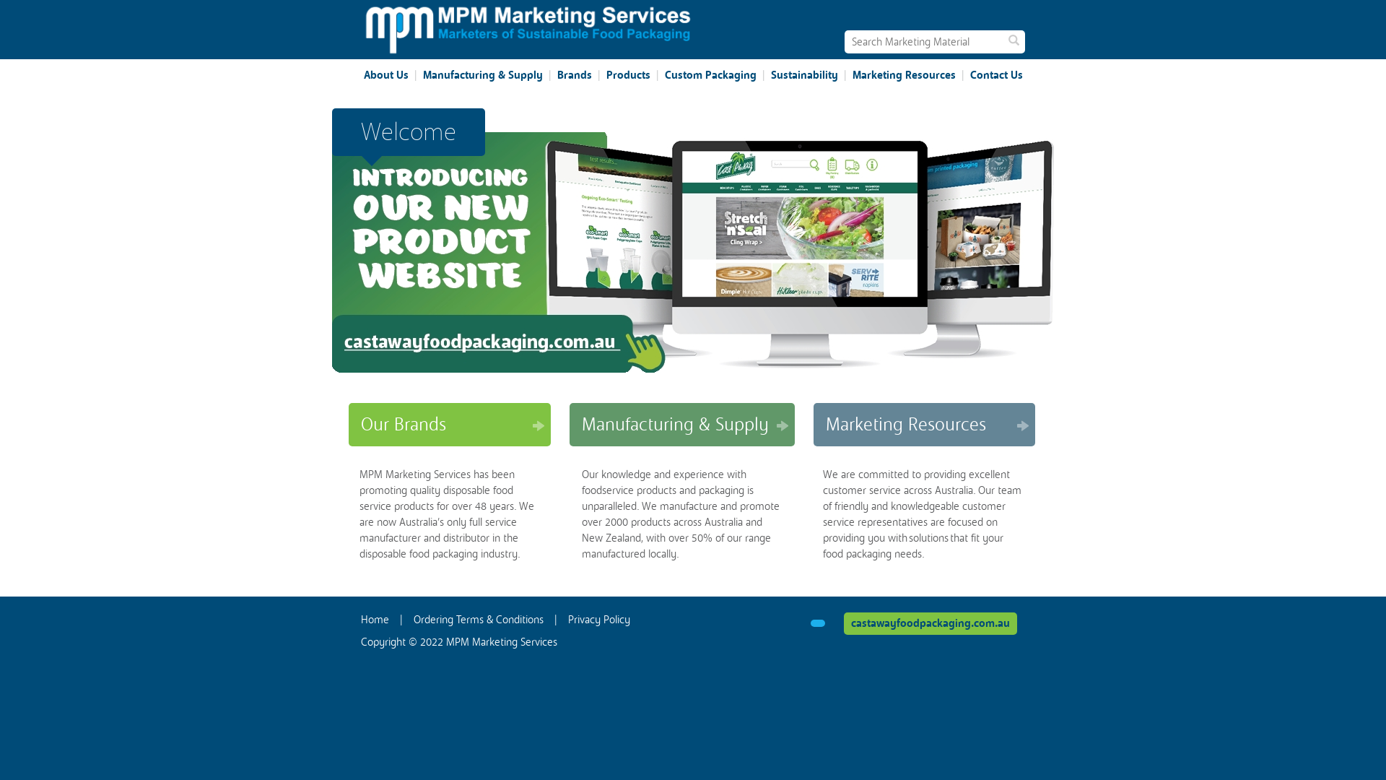 This screenshot has width=1386, height=780. I want to click on Brands, so click(575, 75).